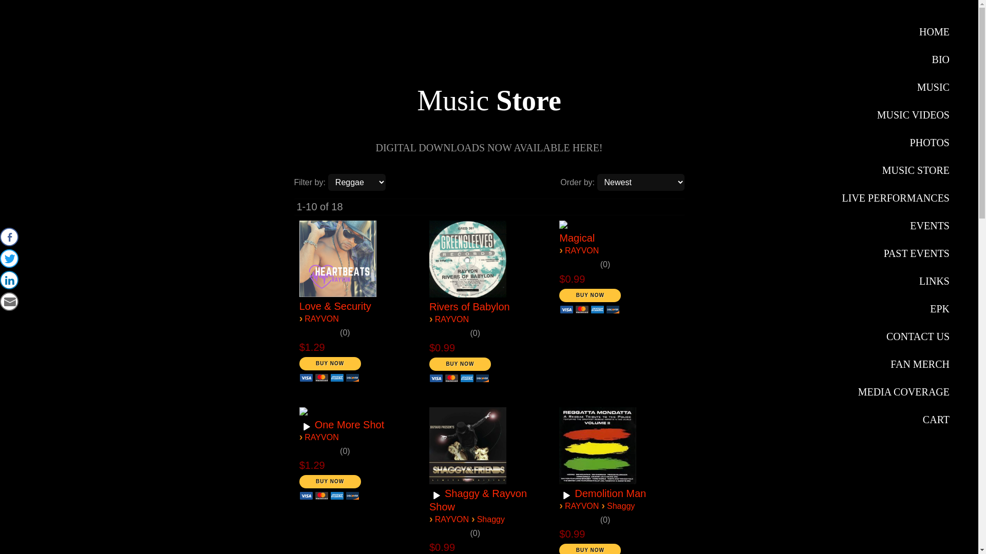  What do you see at coordinates (566, 496) in the screenshot?
I see `Play` at bounding box center [566, 496].